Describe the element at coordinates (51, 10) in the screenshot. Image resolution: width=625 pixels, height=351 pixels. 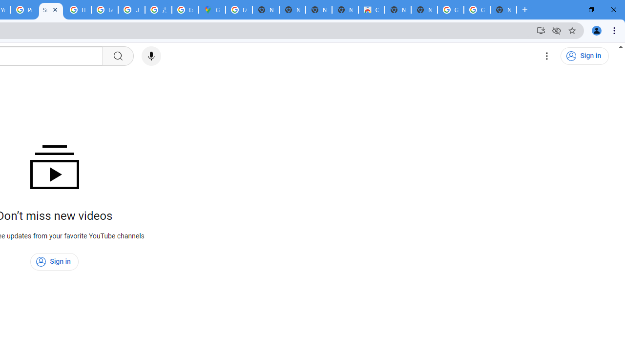
I see `Subscriptions - YouTube` at that location.